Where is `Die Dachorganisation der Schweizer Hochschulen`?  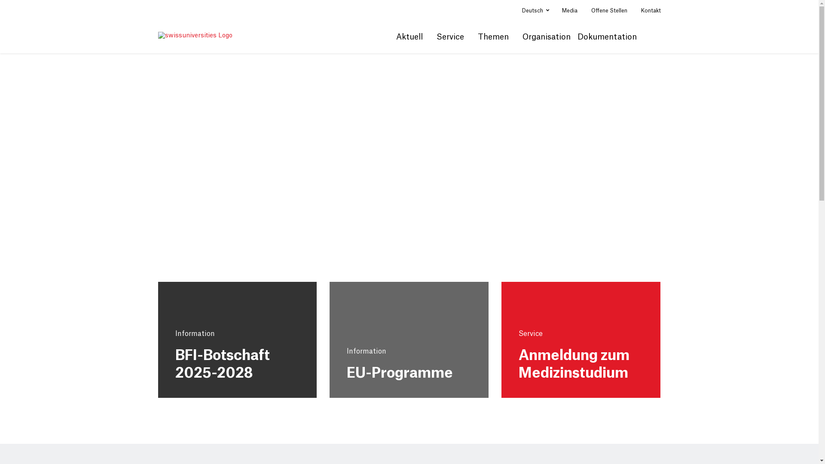
Die Dachorganisation der Schweizer Hochschulen is located at coordinates (409, 154).